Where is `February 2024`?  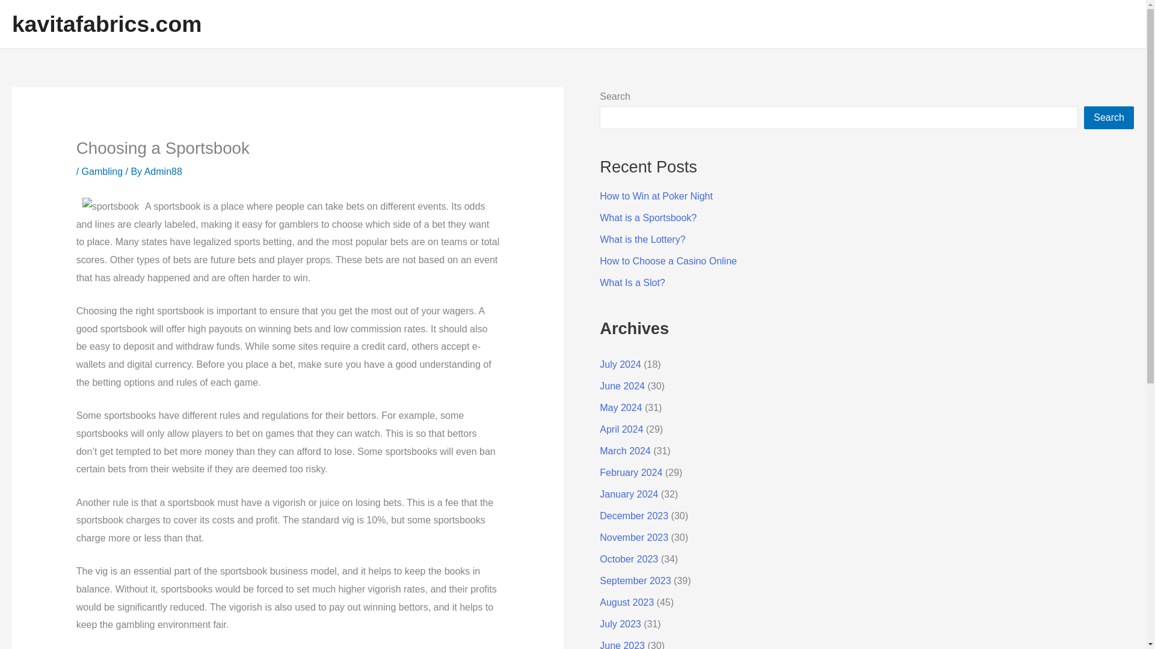 February 2024 is located at coordinates (630, 472).